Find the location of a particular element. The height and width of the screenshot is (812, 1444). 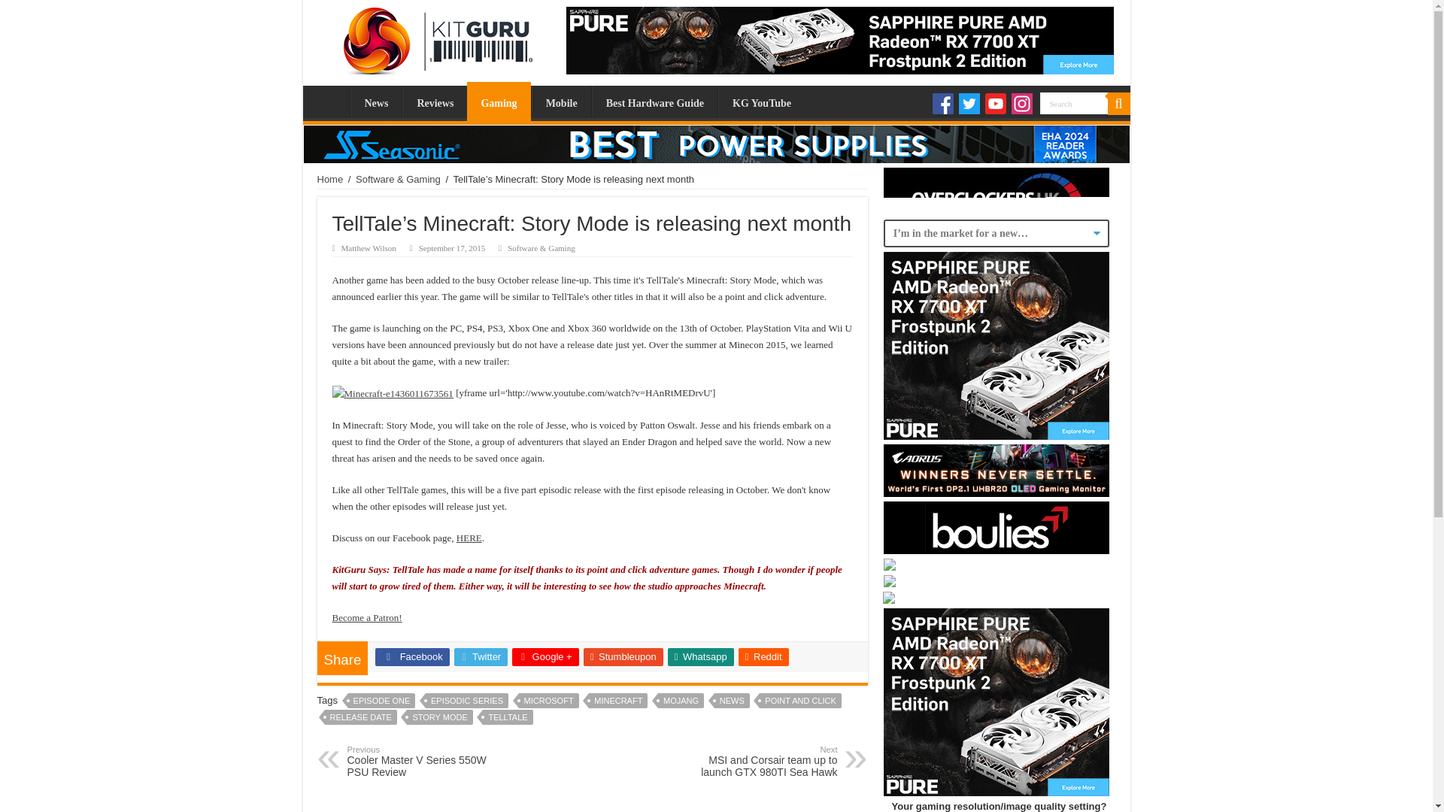

Instagram is located at coordinates (1021, 104).